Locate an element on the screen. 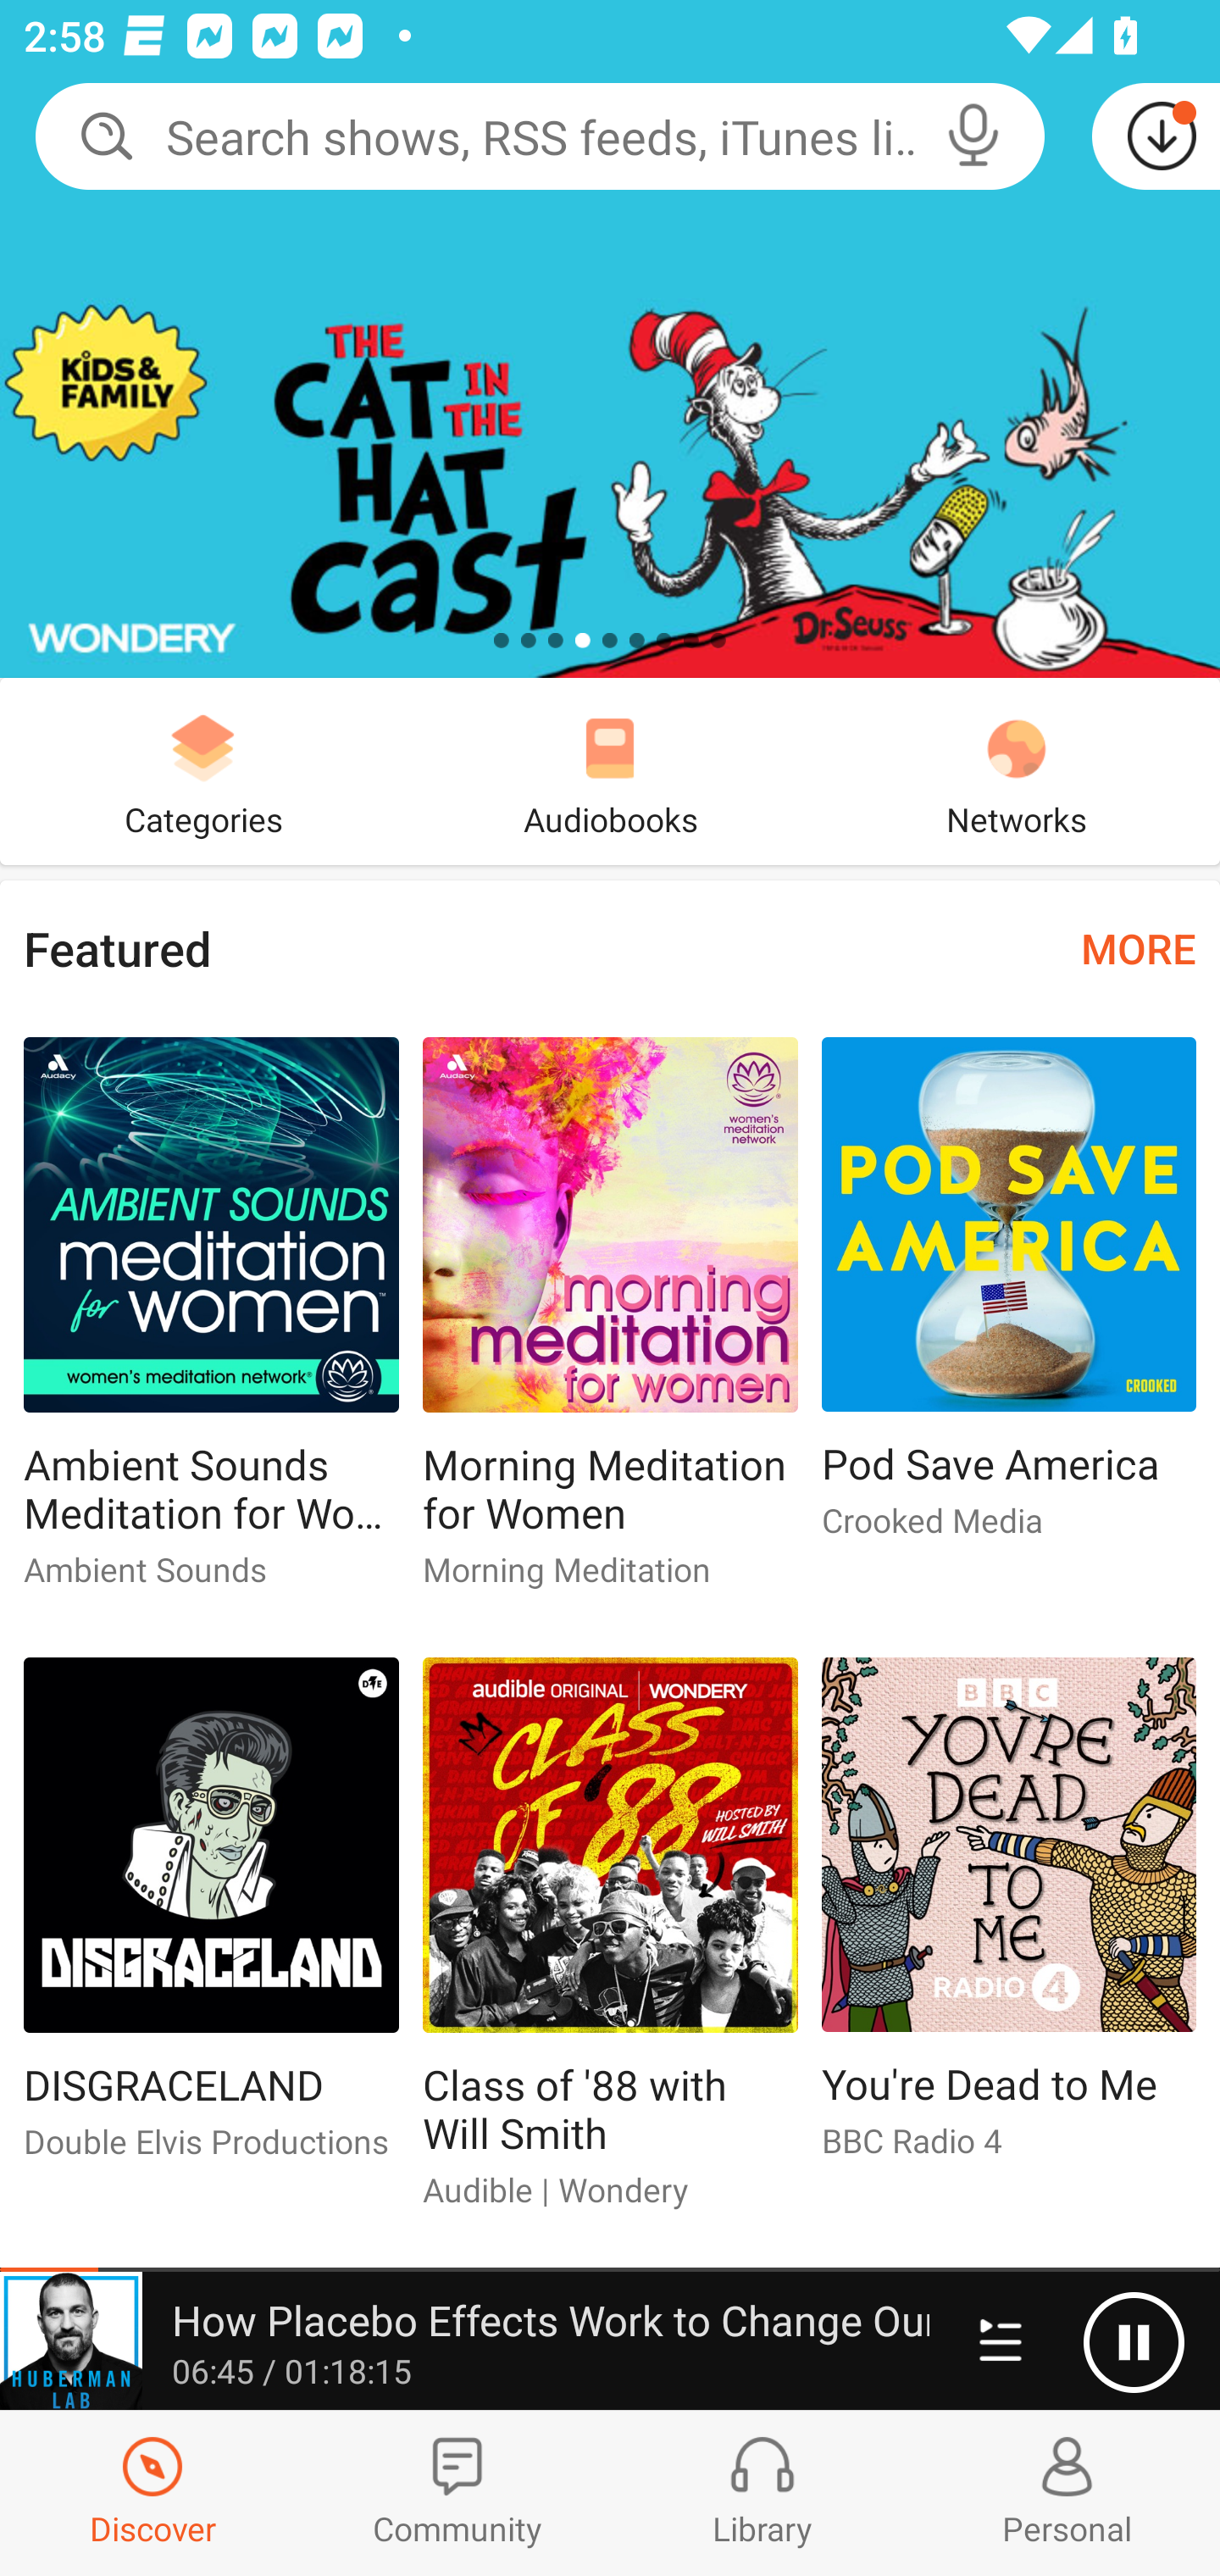 This screenshot has height=2576, width=1220. MORE is located at coordinates (1139, 947).